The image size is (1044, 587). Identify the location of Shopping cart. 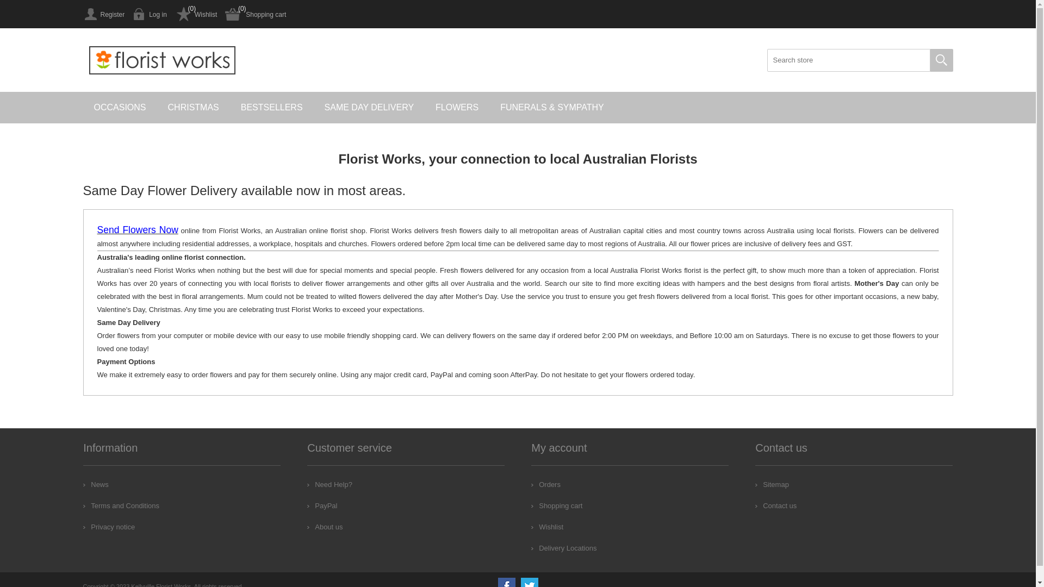
(557, 505).